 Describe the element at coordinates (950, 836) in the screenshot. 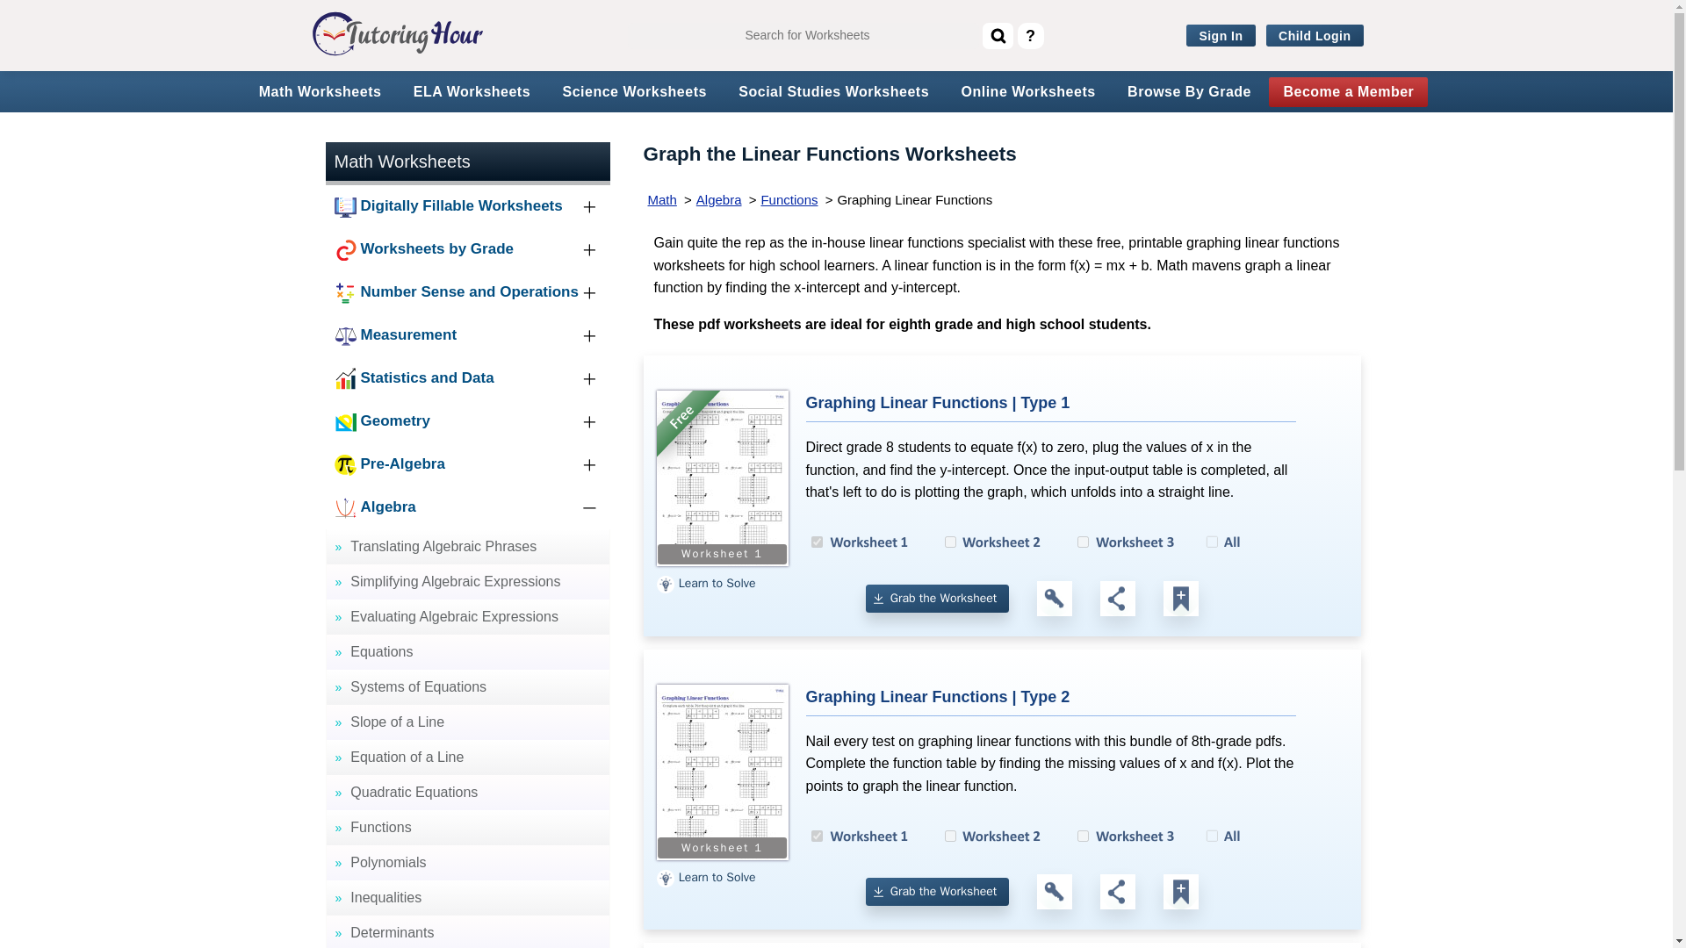

I see `on` at that location.